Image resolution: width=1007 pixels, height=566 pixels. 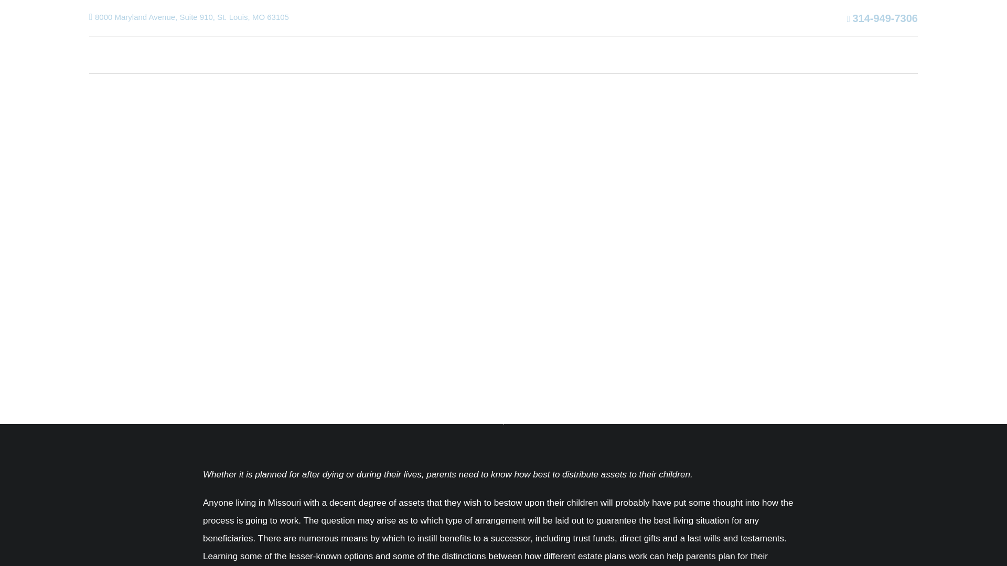 What do you see at coordinates (882, 19) in the screenshot?
I see `314-949-7306` at bounding box center [882, 19].